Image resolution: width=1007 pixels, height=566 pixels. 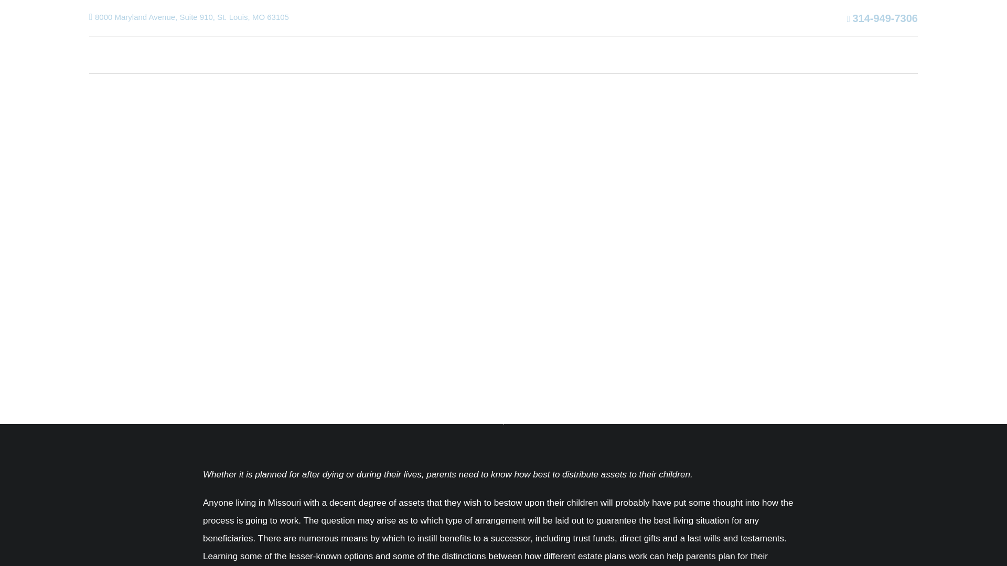 What do you see at coordinates (882, 19) in the screenshot?
I see `314-949-7306` at bounding box center [882, 19].